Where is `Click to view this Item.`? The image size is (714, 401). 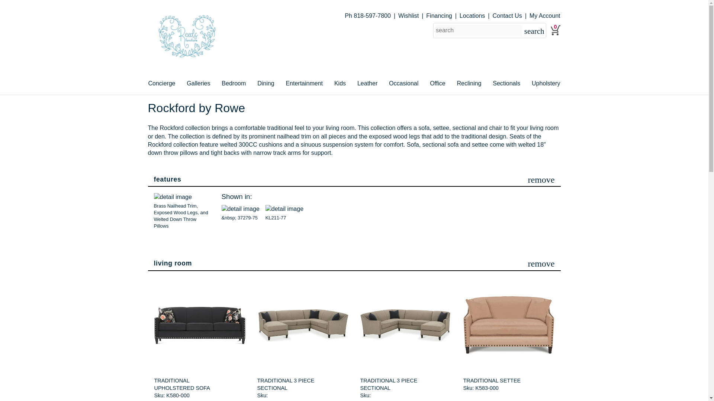 Click to view this Item. is located at coordinates (290, 384).